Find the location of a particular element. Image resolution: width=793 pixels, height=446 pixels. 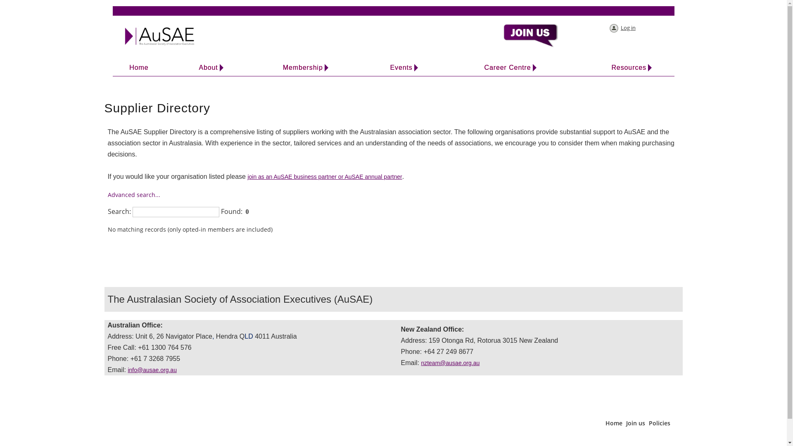

join as an AuSAE business partner or AuSAE annual partner is located at coordinates (325, 177).